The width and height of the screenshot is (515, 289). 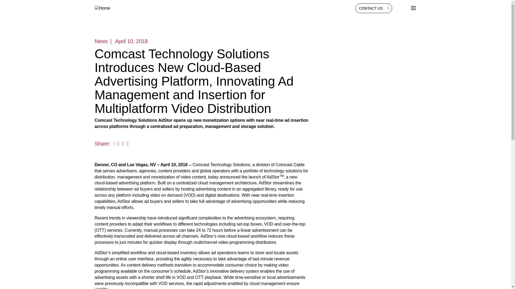 I want to click on Menu, so click(x=413, y=8).